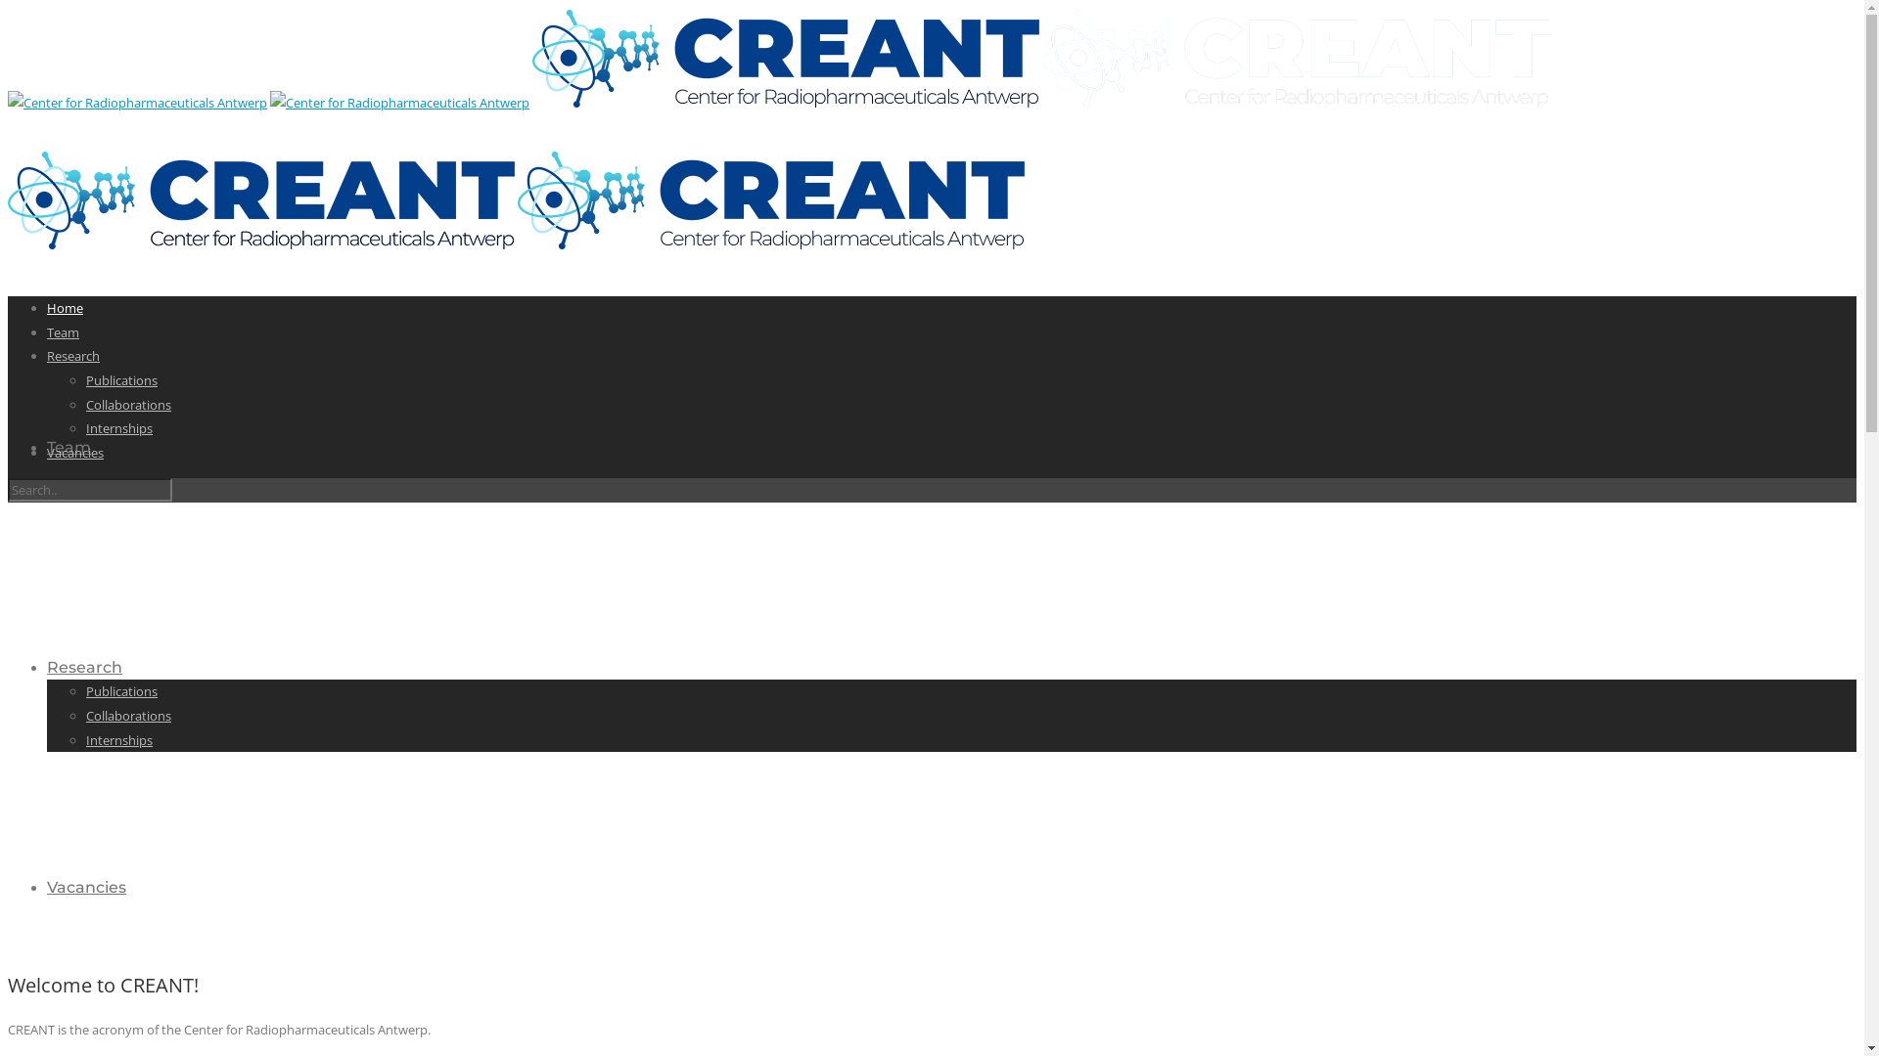  What do you see at coordinates (63, 332) in the screenshot?
I see `Team` at bounding box center [63, 332].